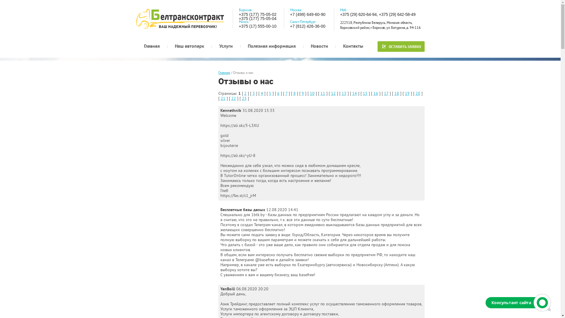  Describe the element at coordinates (254, 94) in the screenshot. I see `3` at that location.